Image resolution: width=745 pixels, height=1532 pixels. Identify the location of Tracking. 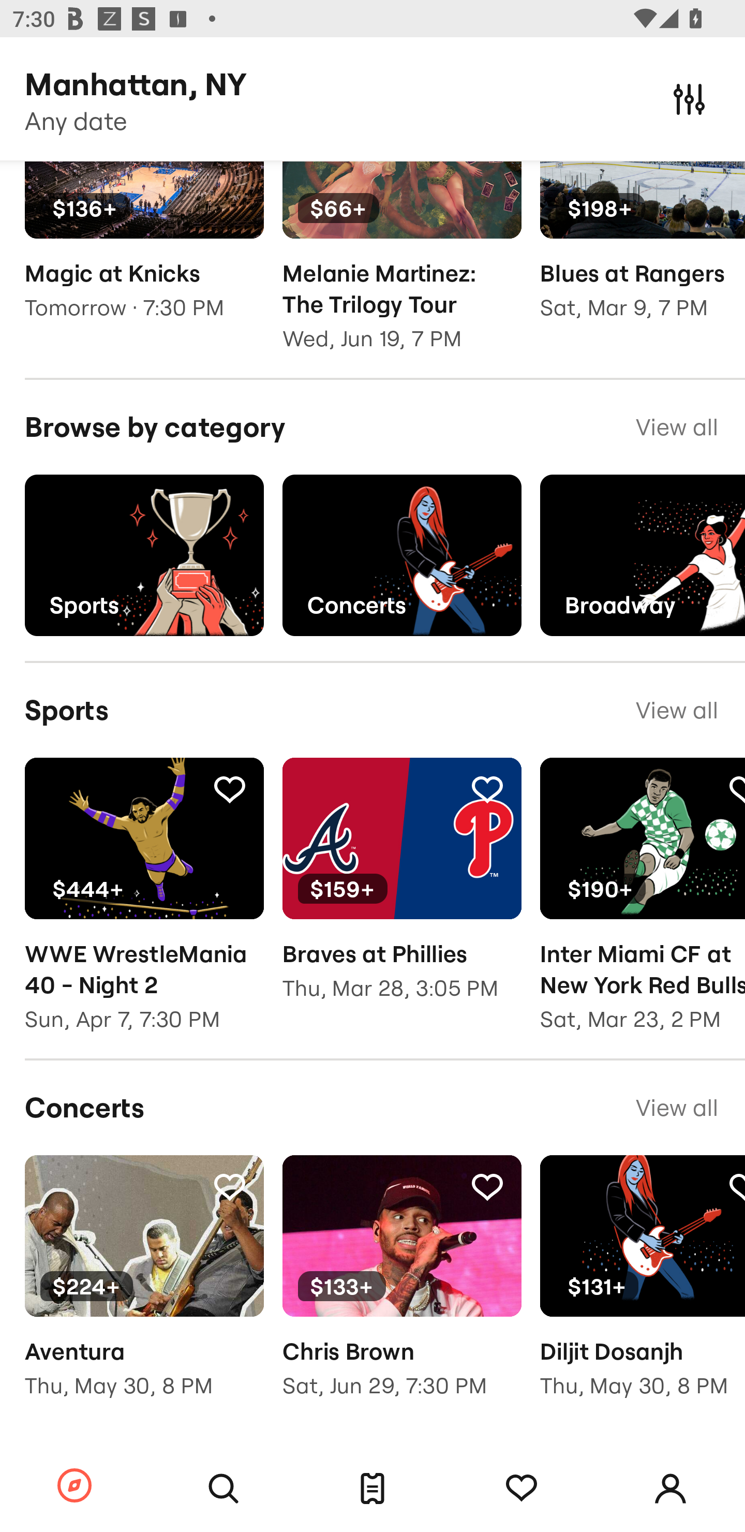
(229, 789).